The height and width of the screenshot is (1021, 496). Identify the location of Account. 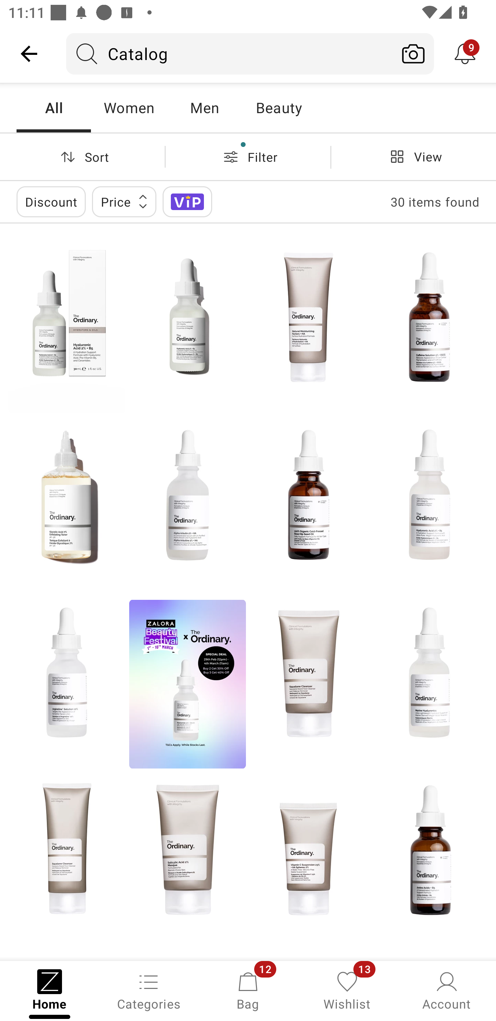
(446, 990).